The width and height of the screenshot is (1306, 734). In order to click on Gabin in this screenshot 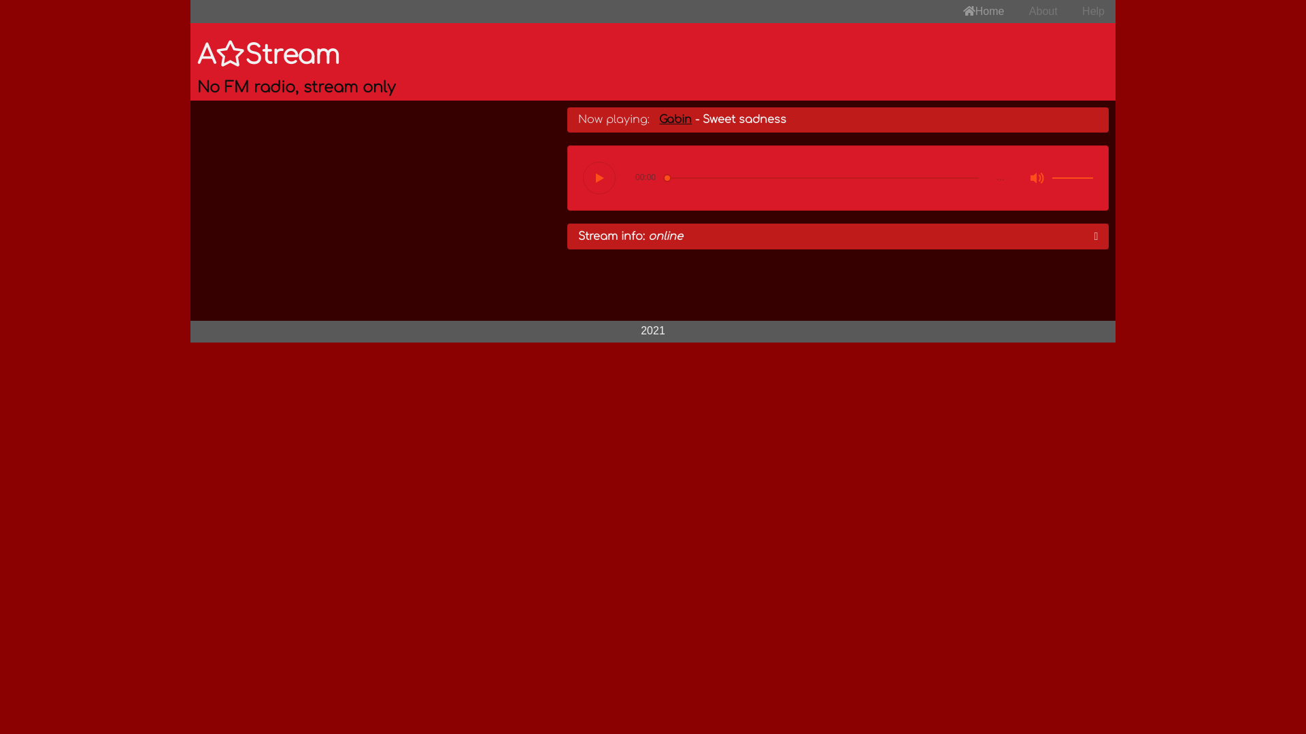, I will do `click(675, 120)`.